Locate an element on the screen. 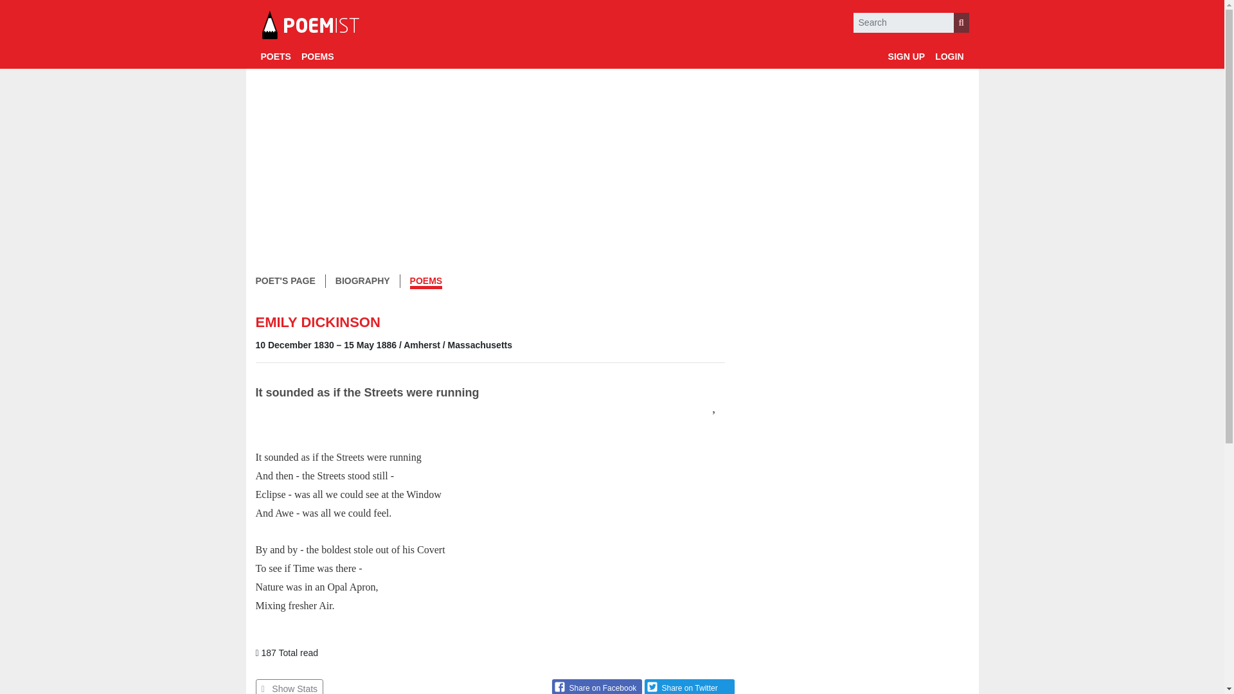  Poems of Emily Dickinson is located at coordinates (426, 282).